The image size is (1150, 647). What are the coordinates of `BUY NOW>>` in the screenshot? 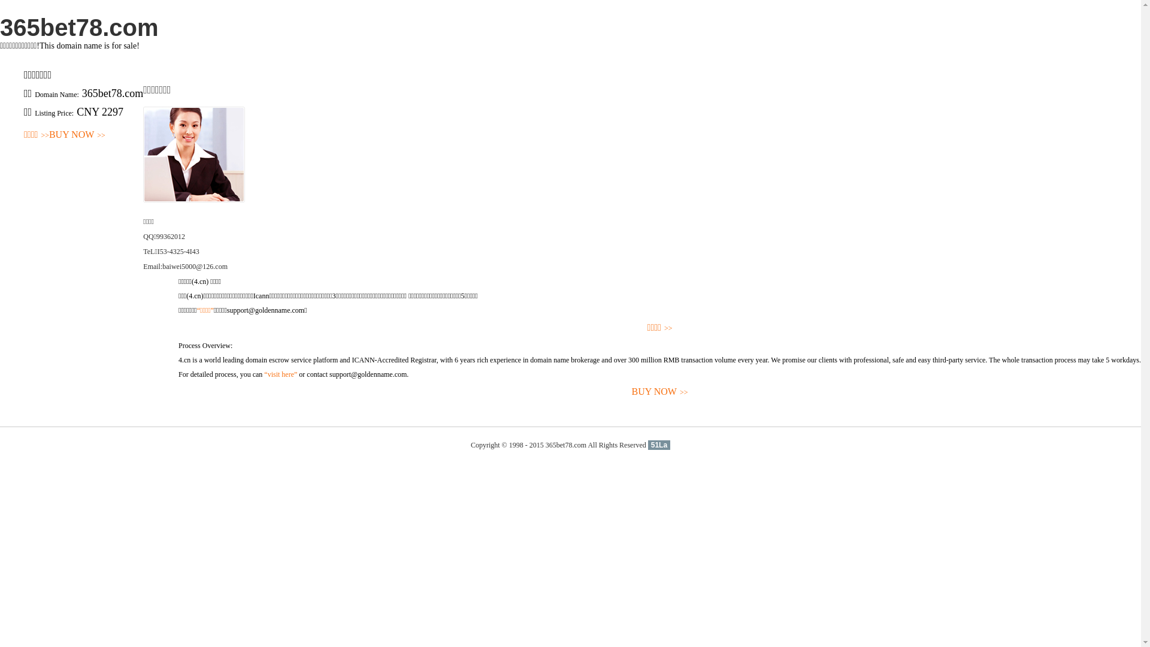 It's located at (77, 135).